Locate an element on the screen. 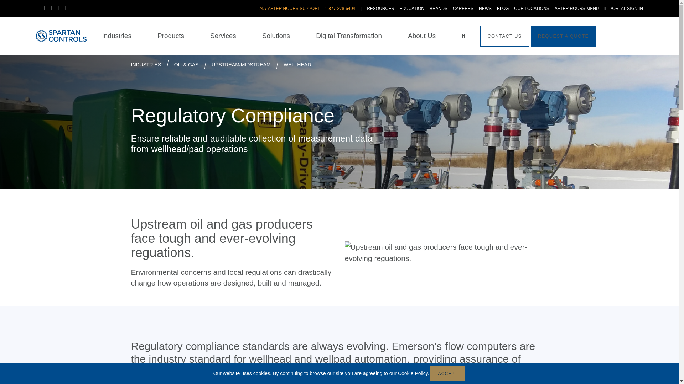 The width and height of the screenshot is (684, 384). News is located at coordinates (485, 9).